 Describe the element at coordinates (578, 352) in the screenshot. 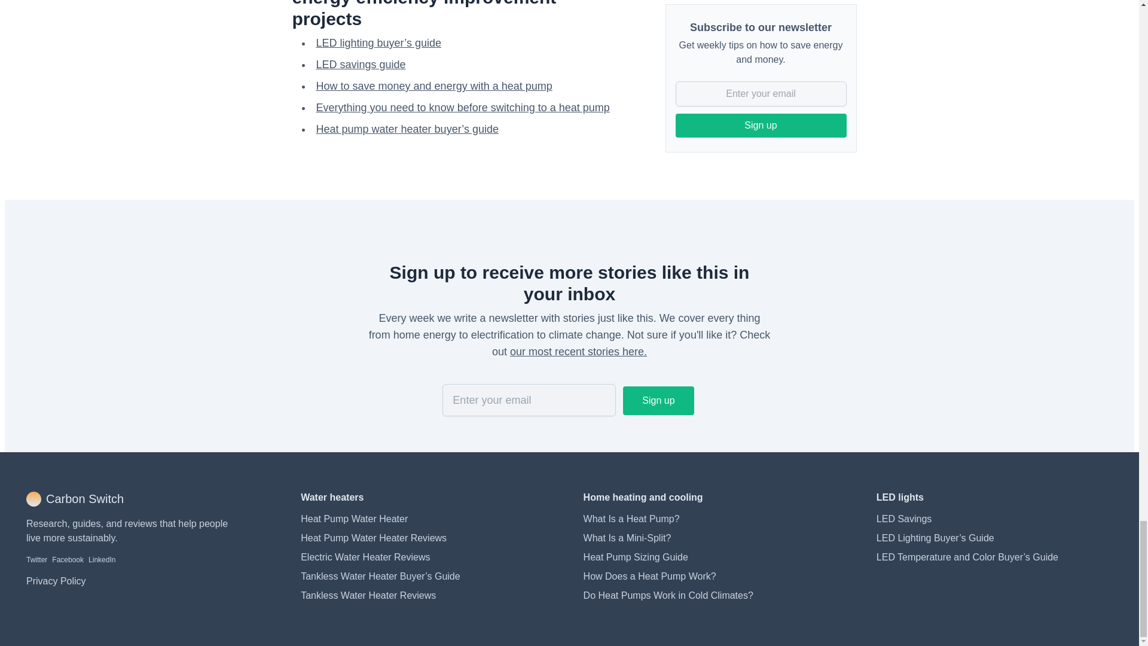

I see `our most recent stories here.` at that location.